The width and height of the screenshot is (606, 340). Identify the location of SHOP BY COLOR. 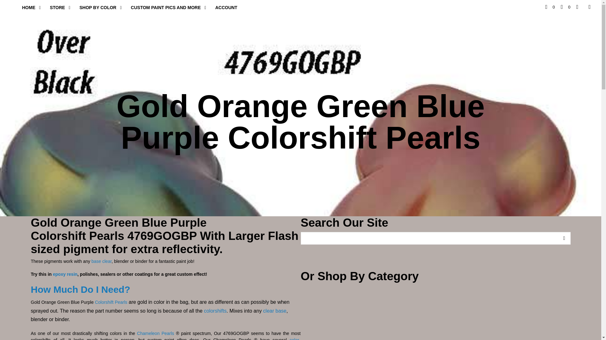
(98, 8).